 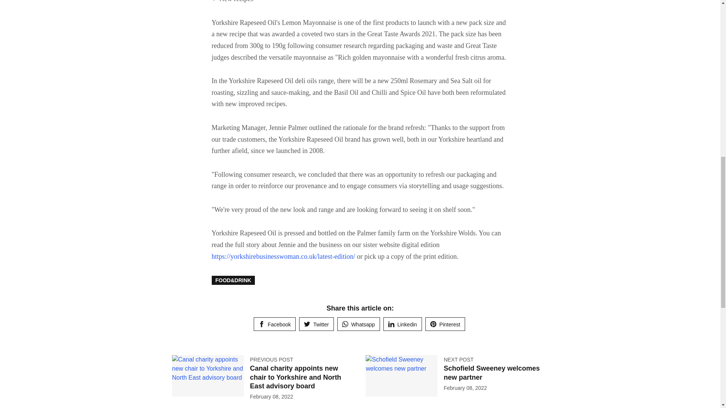 What do you see at coordinates (271, 360) in the screenshot?
I see `PREVIOUS POST` at bounding box center [271, 360].